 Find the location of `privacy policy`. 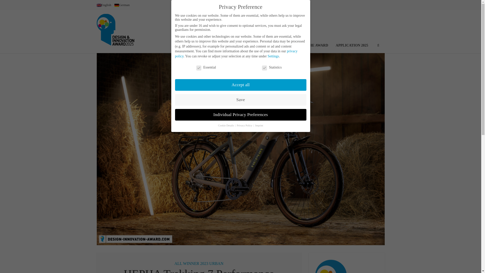

privacy policy is located at coordinates (236, 54).